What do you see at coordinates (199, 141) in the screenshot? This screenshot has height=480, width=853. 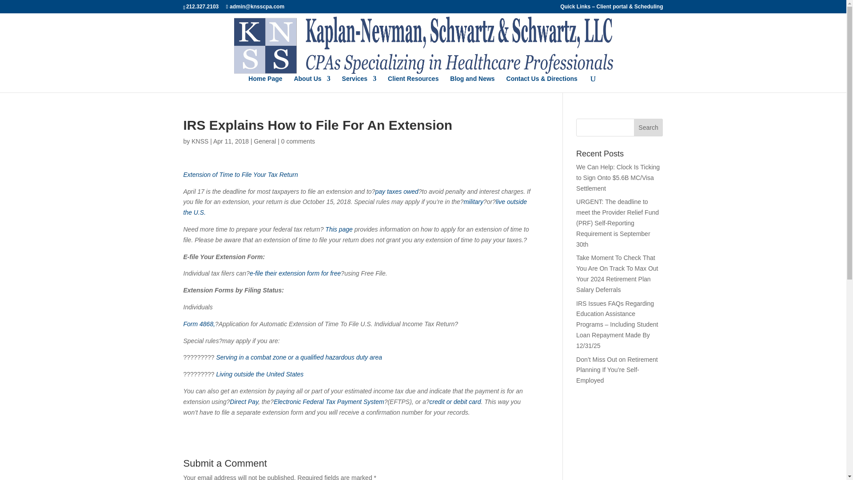 I see `Posts by KNSS` at bounding box center [199, 141].